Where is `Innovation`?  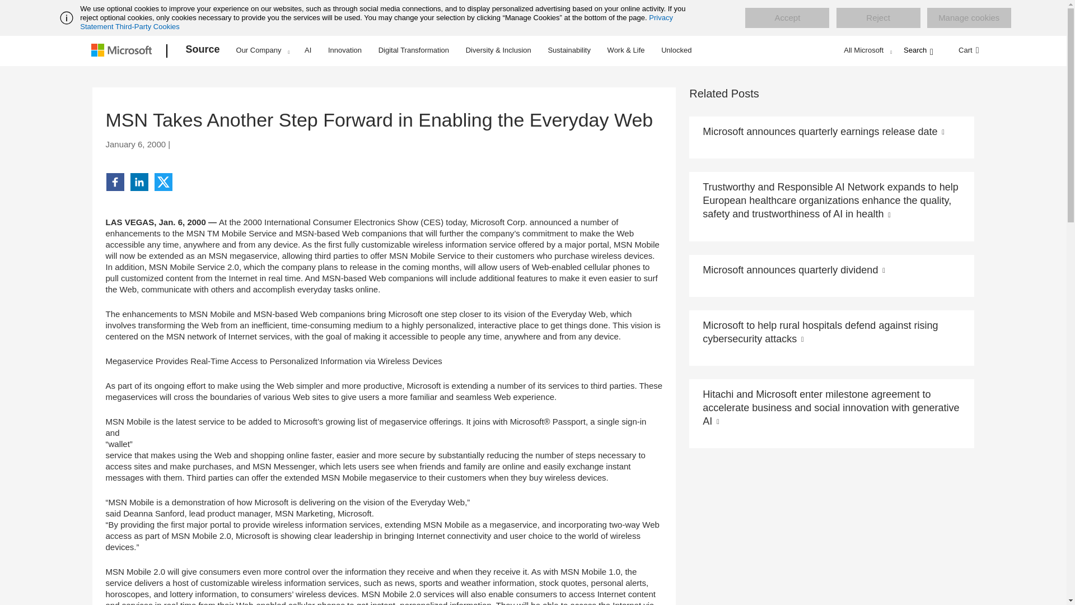 Innovation is located at coordinates (345, 49).